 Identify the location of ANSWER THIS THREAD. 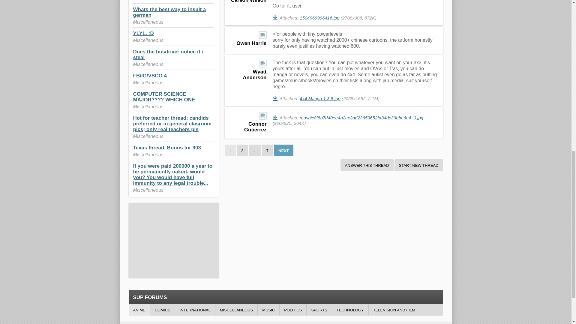
(367, 165).